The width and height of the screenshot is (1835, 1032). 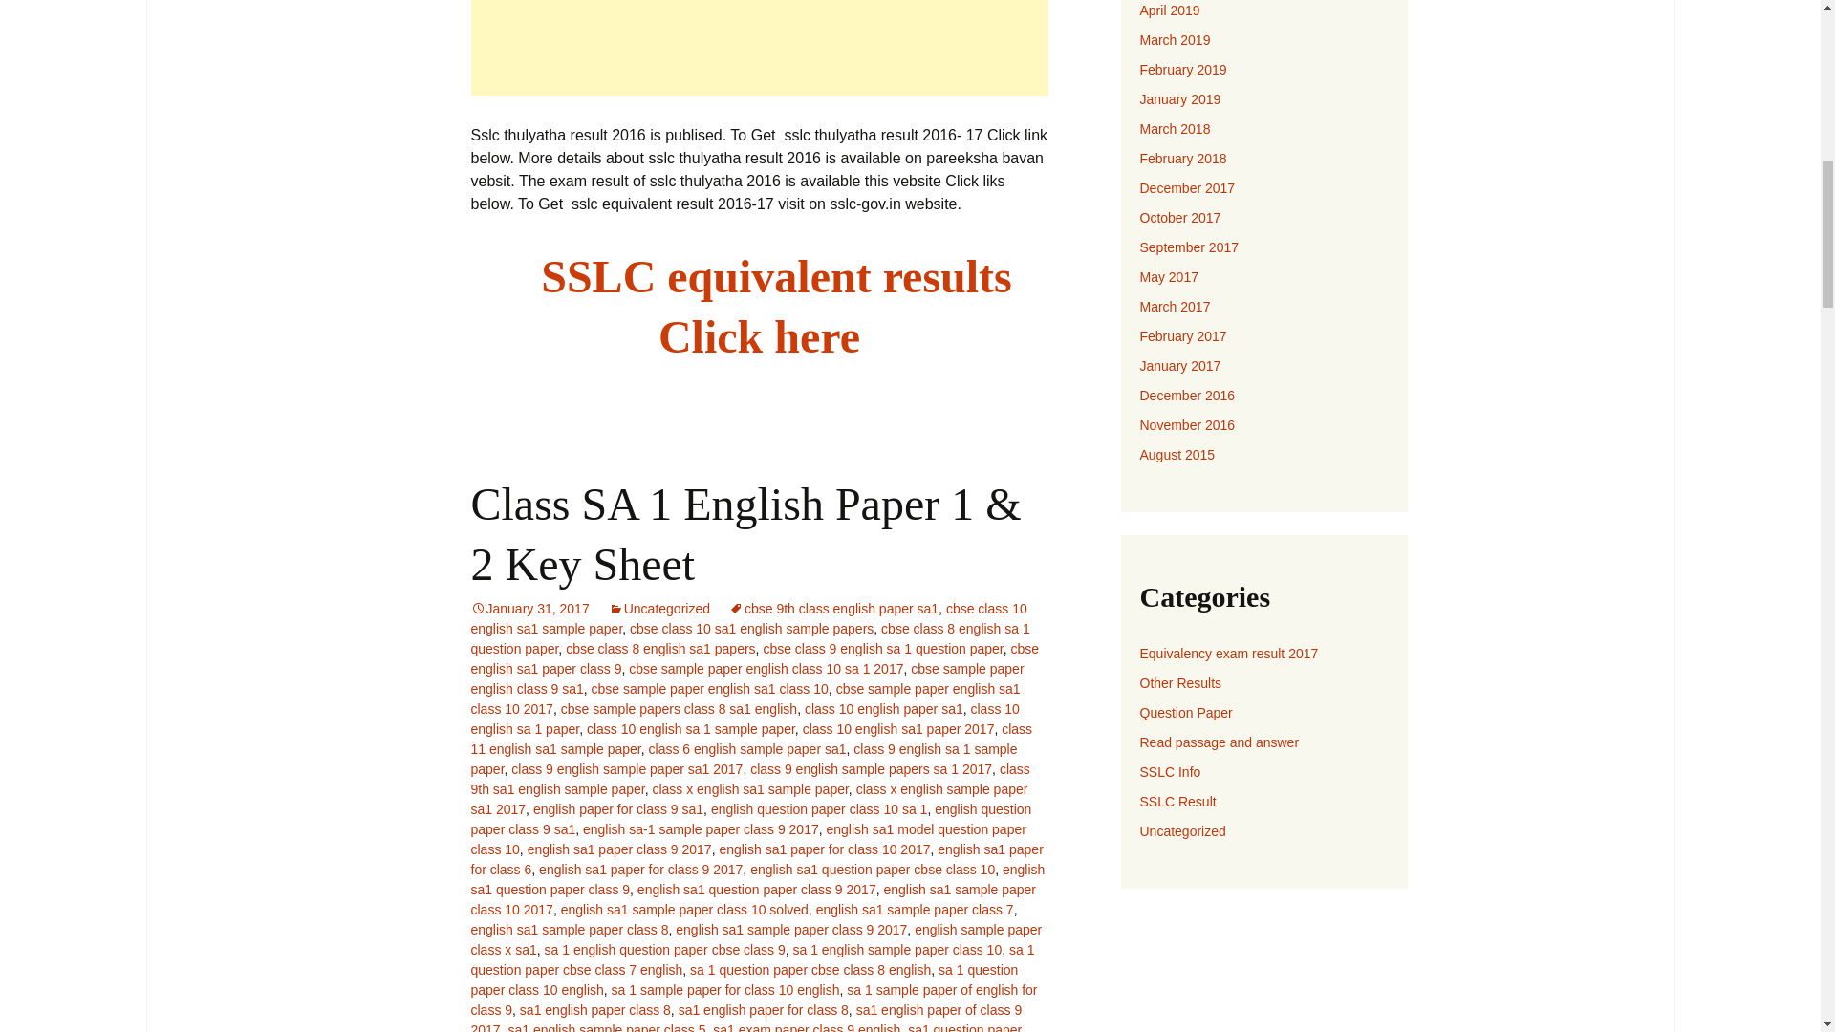 I want to click on Advertisement, so click(x=759, y=48).